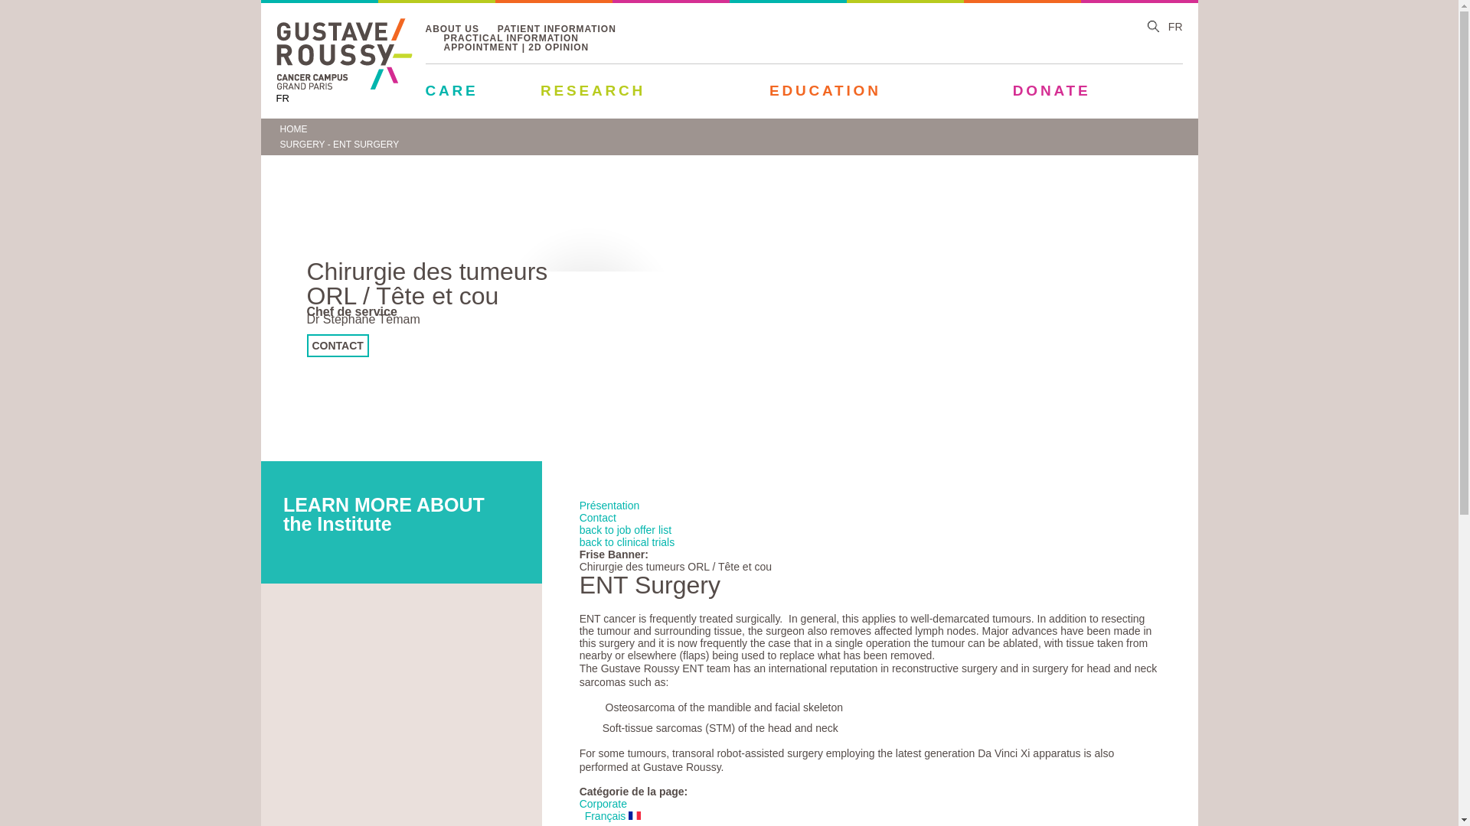  What do you see at coordinates (511, 40) in the screenshot?
I see `PRACTICAL INFORMATION` at bounding box center [511, 40].